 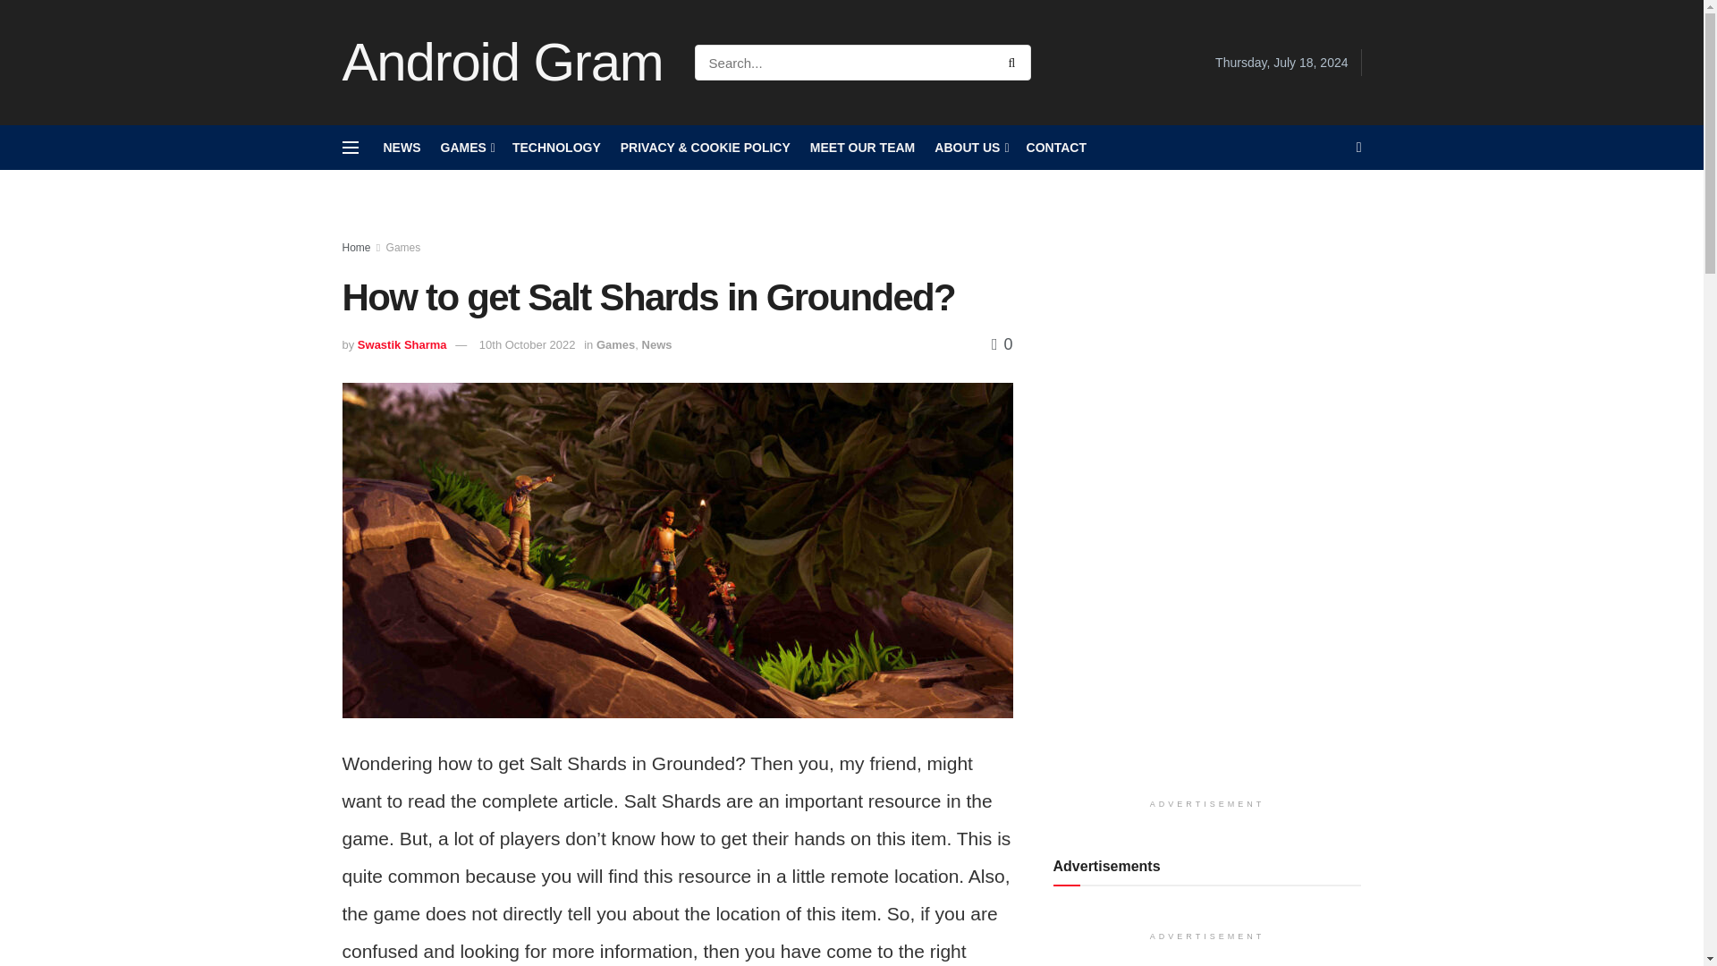 I want to click on GAMES, so click(x=465, y=148).